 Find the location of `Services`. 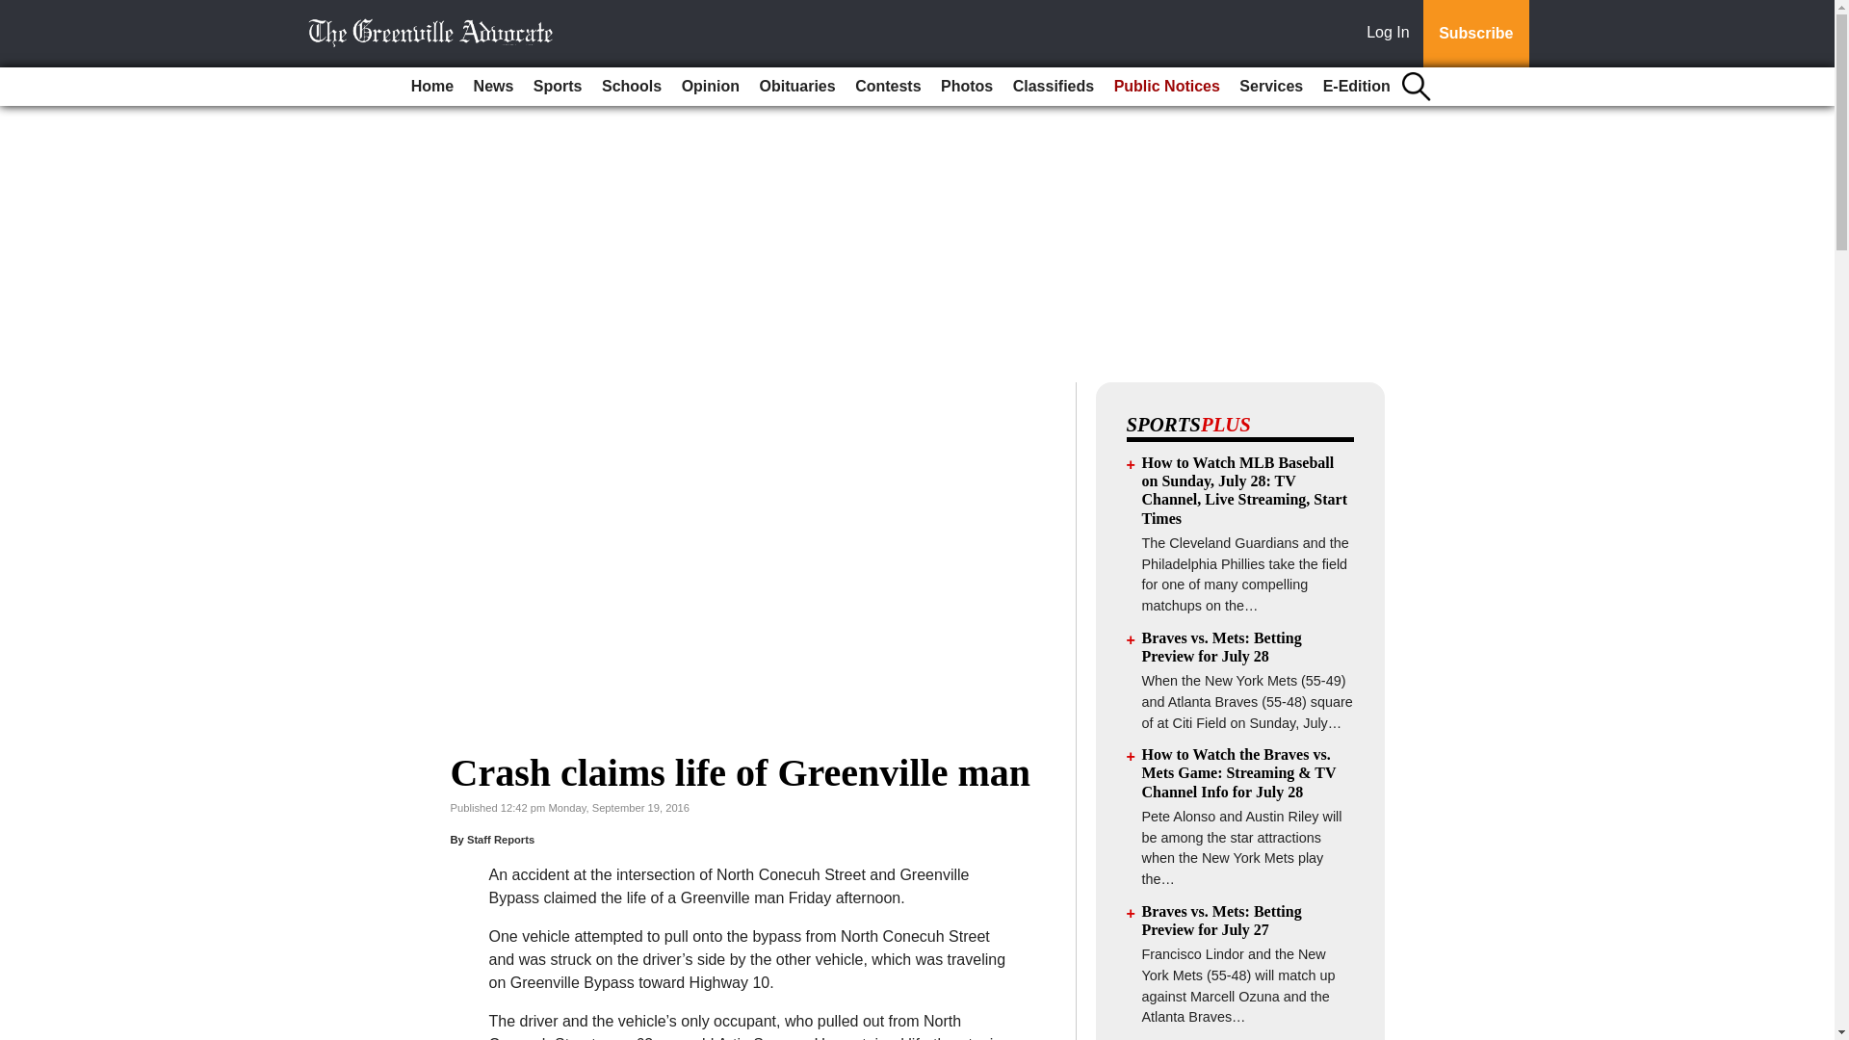

Services is located at coordinates (1271, 87).